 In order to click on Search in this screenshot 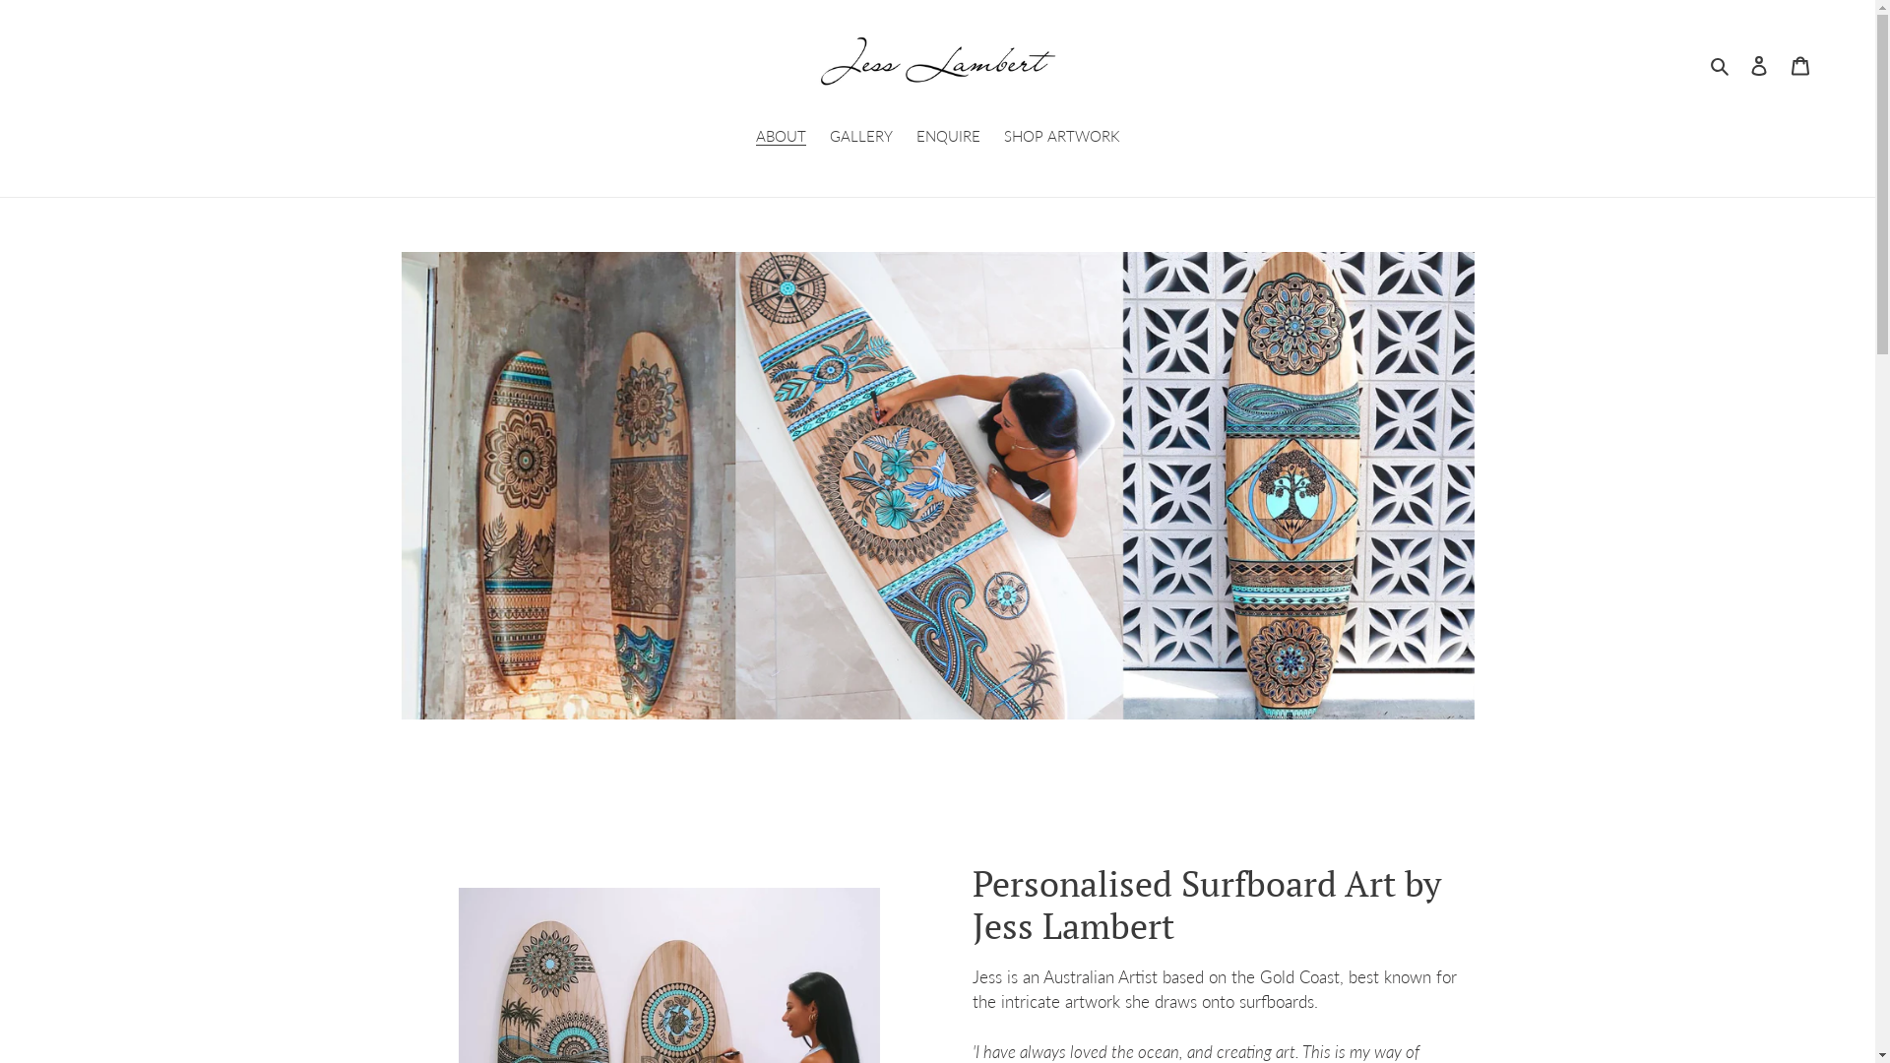, I will do `click(1721, 64)`.